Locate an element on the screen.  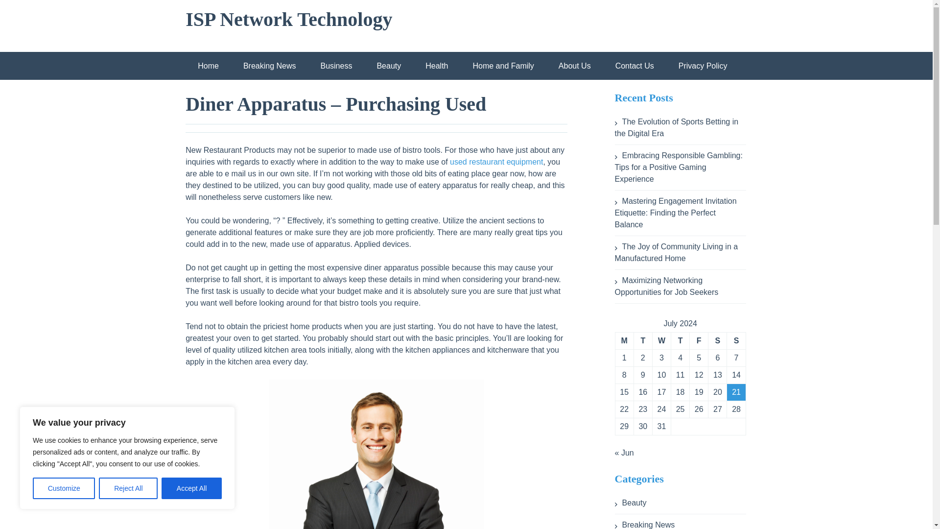
ISP Network Technology is located at coordinates (288, 19).